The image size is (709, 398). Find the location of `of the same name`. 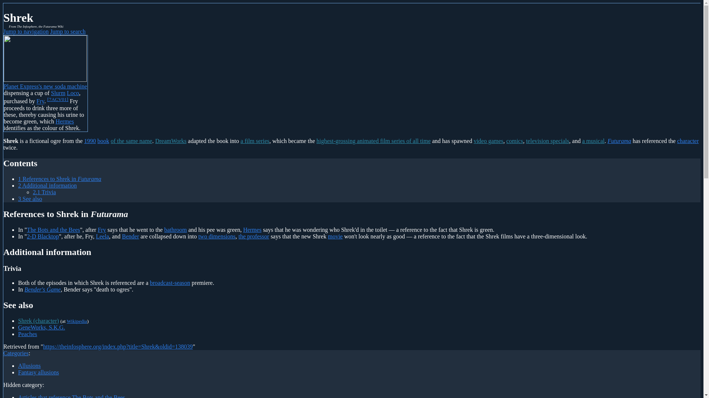

of the same name is located at coordinates (131, 141).